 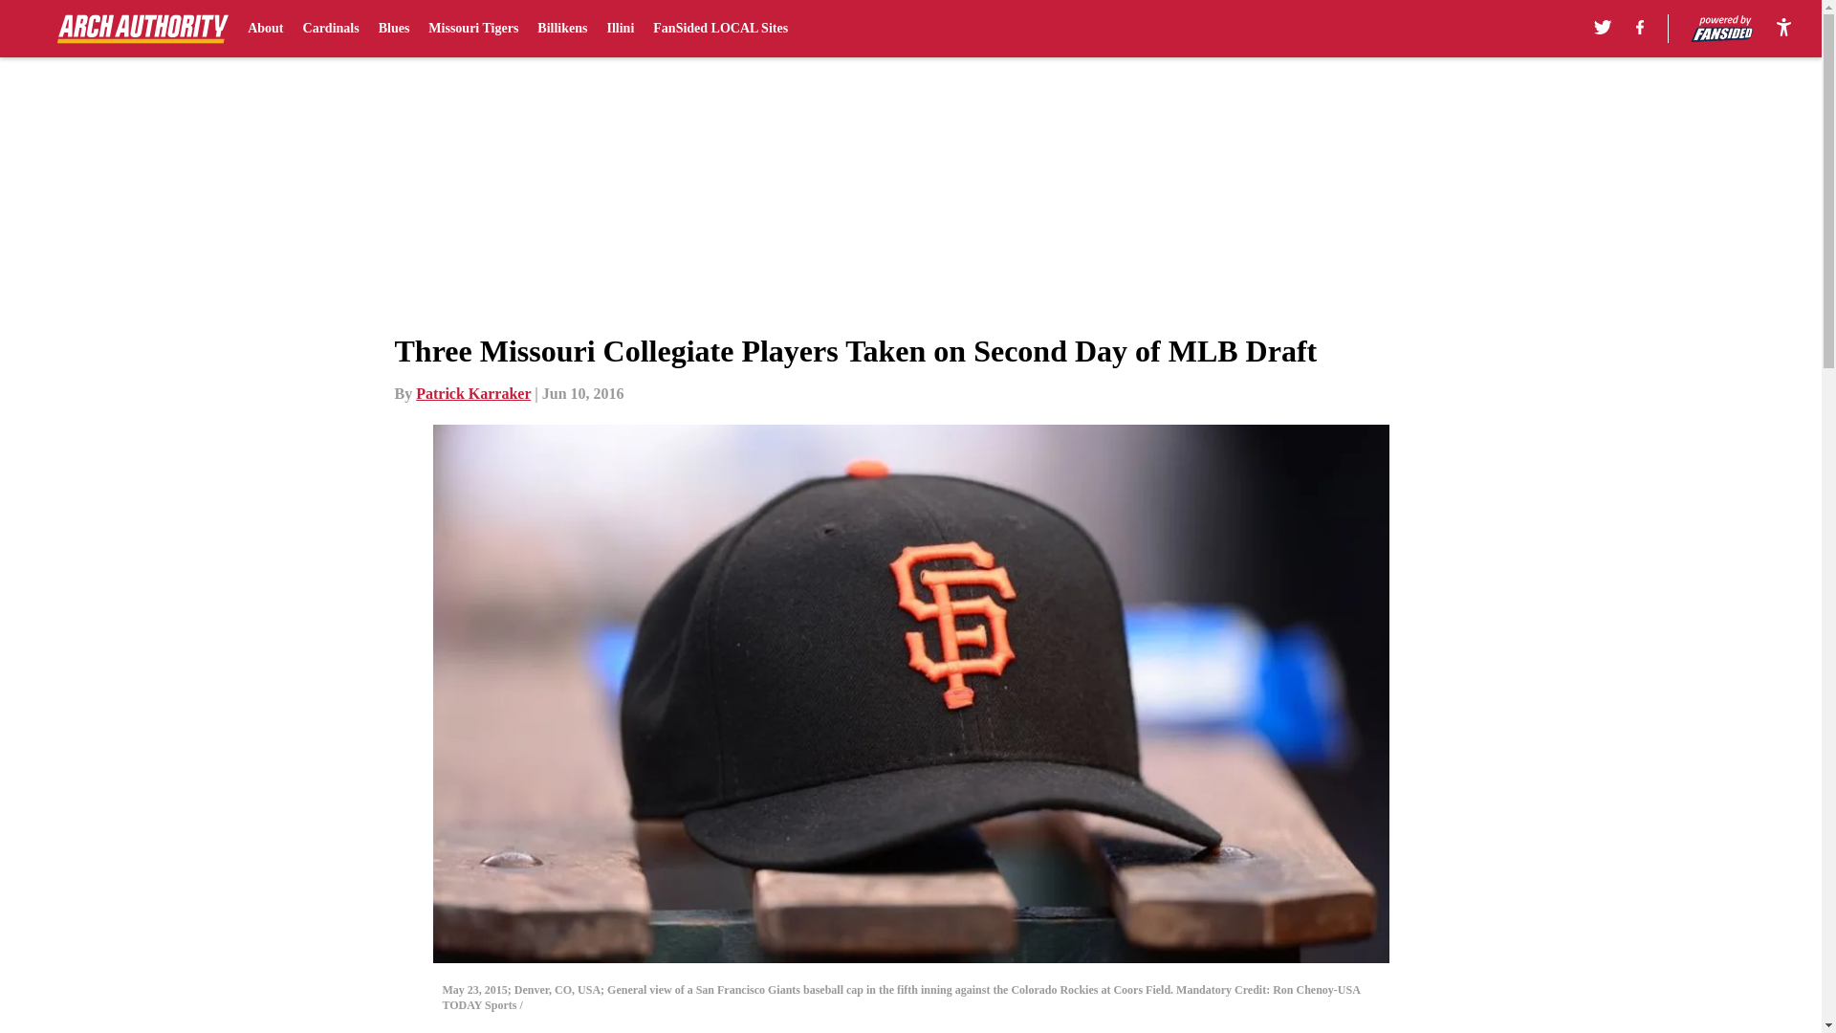 What do you see at coordinates (472, 393) in the screenshot?
I see `Patrick Karraker` at bounding box center [472, 393].